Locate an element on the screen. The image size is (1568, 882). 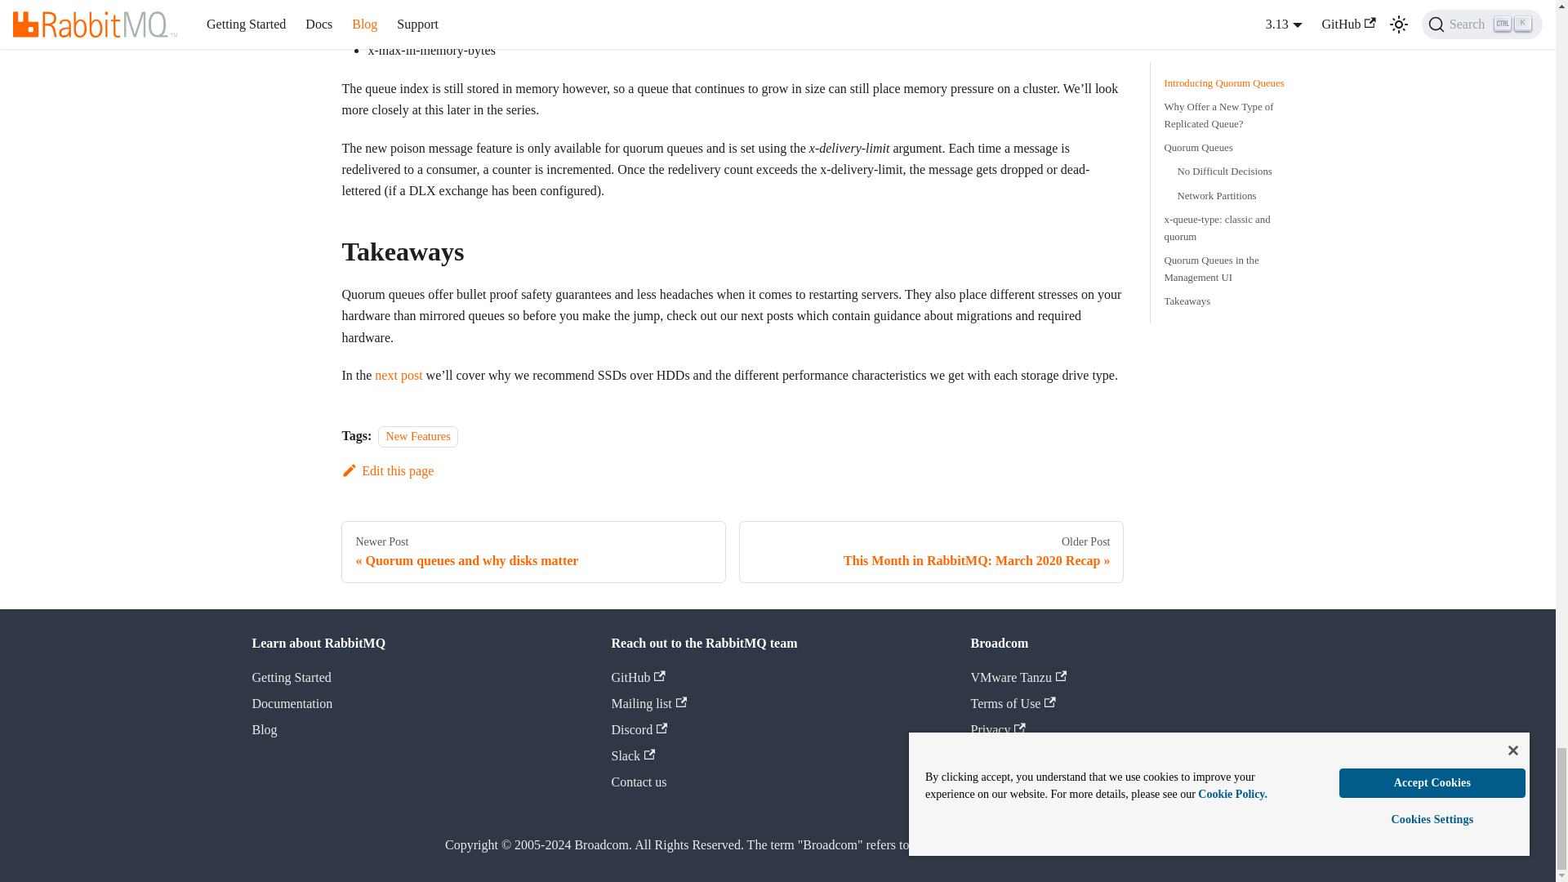
next post is located at coordinates (931, 552).